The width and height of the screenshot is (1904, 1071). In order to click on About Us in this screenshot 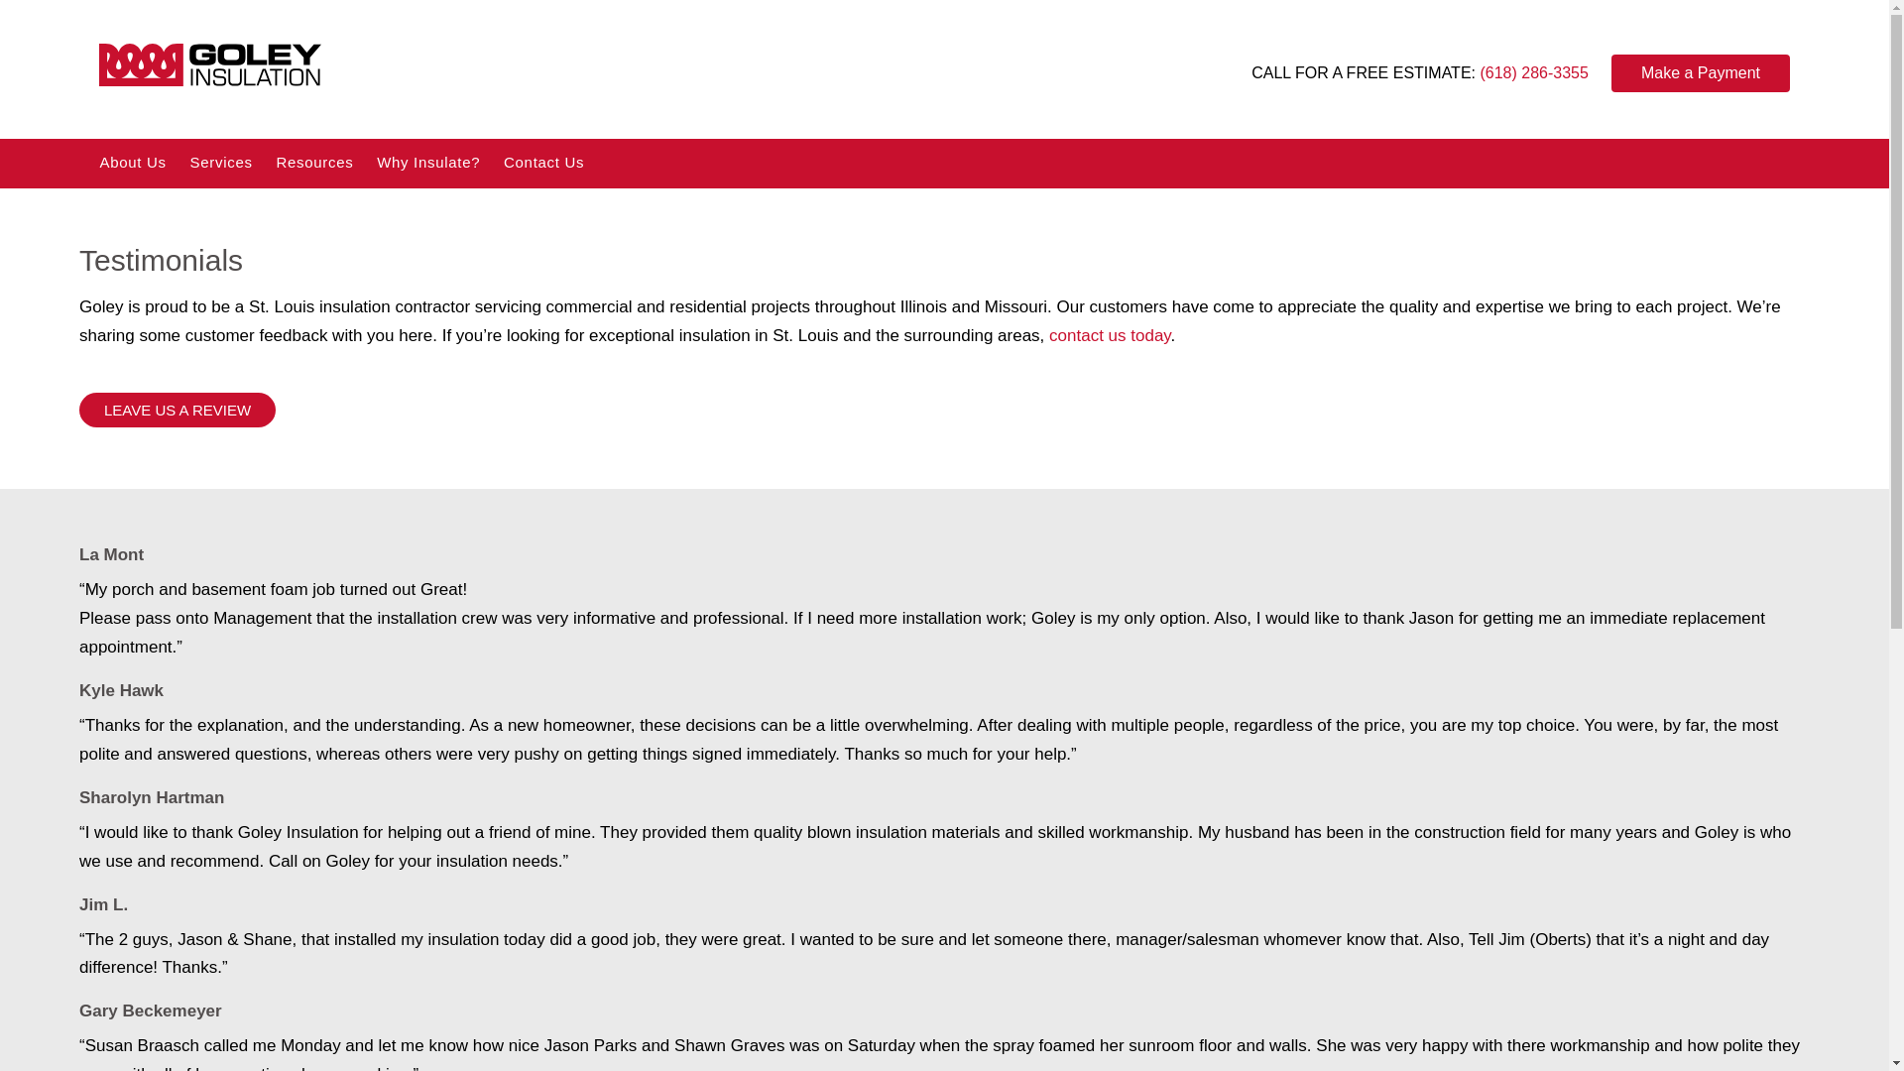, I will do `click(135, 162)`.